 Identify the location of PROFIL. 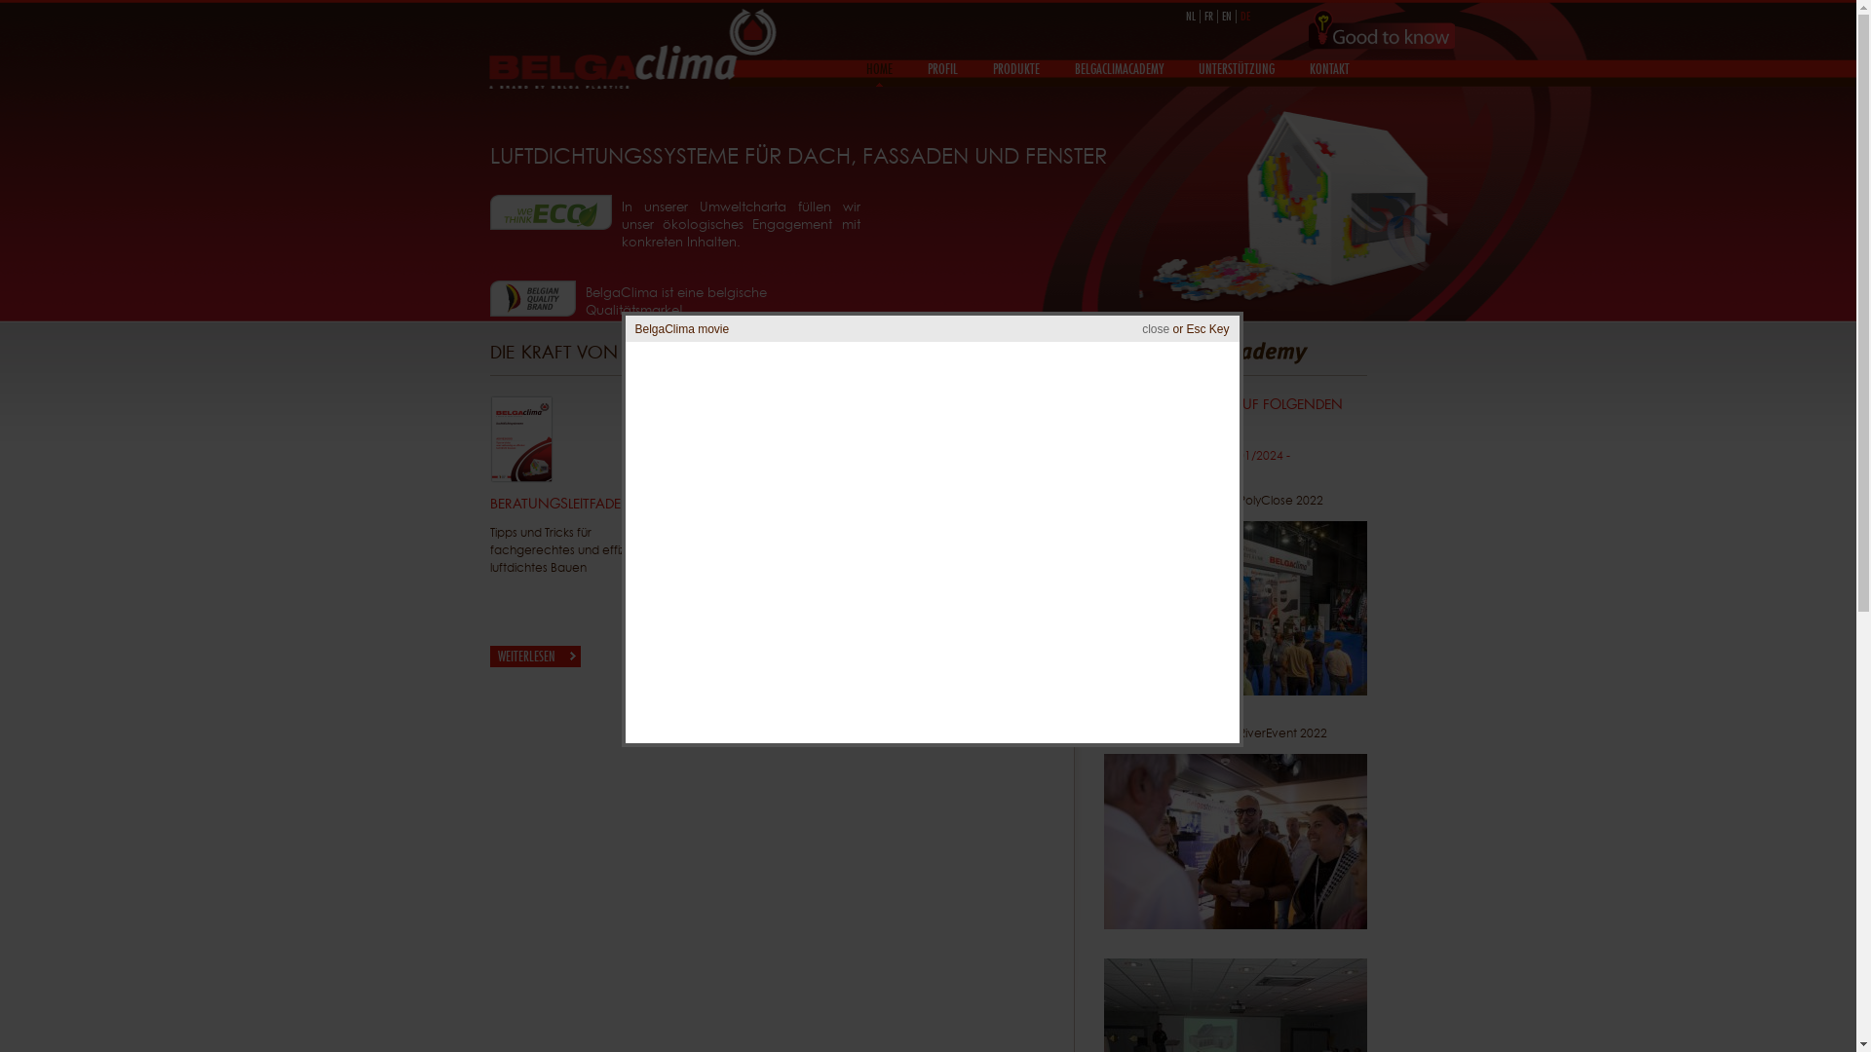
(943, 68).